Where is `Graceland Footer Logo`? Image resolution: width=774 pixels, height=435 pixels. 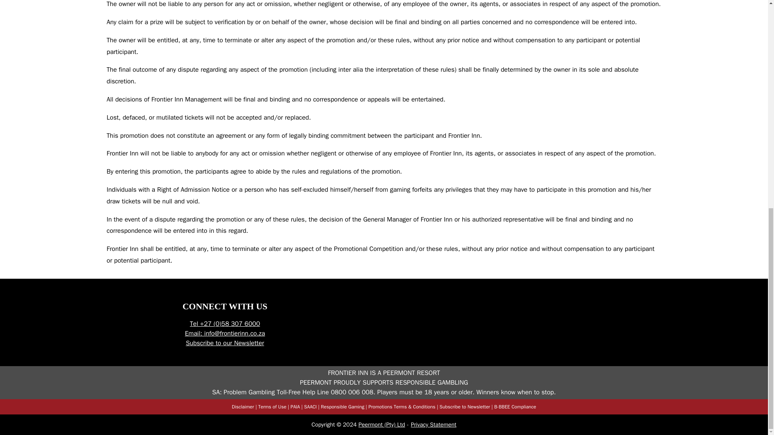
Graceland Footer Logo is located at coordinates (495, 302).